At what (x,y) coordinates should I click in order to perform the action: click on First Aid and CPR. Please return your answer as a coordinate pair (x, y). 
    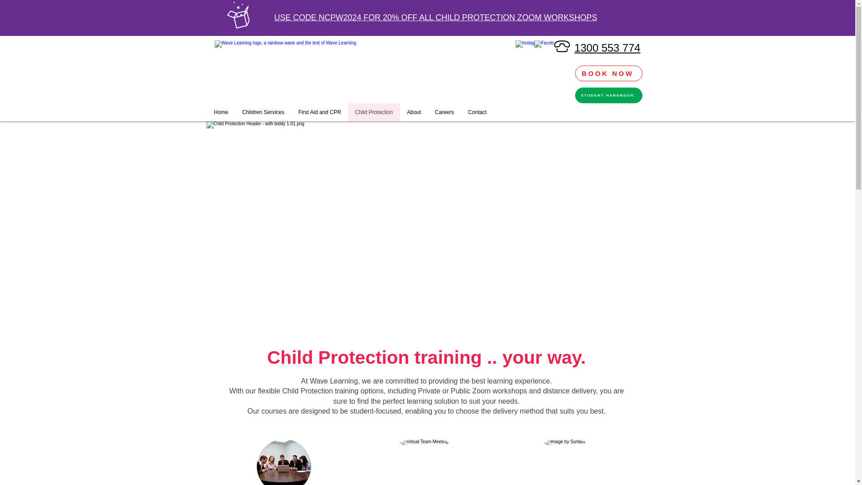
    Looking at the image, I should click on (319, 112).